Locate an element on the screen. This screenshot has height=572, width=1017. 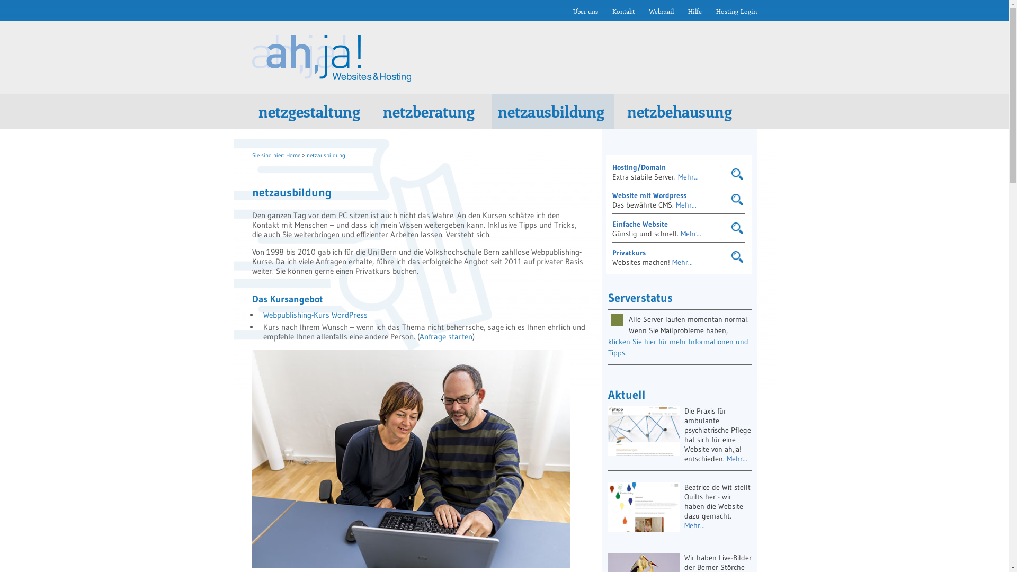
Hosting-Login is located at coordinates (736, 11).